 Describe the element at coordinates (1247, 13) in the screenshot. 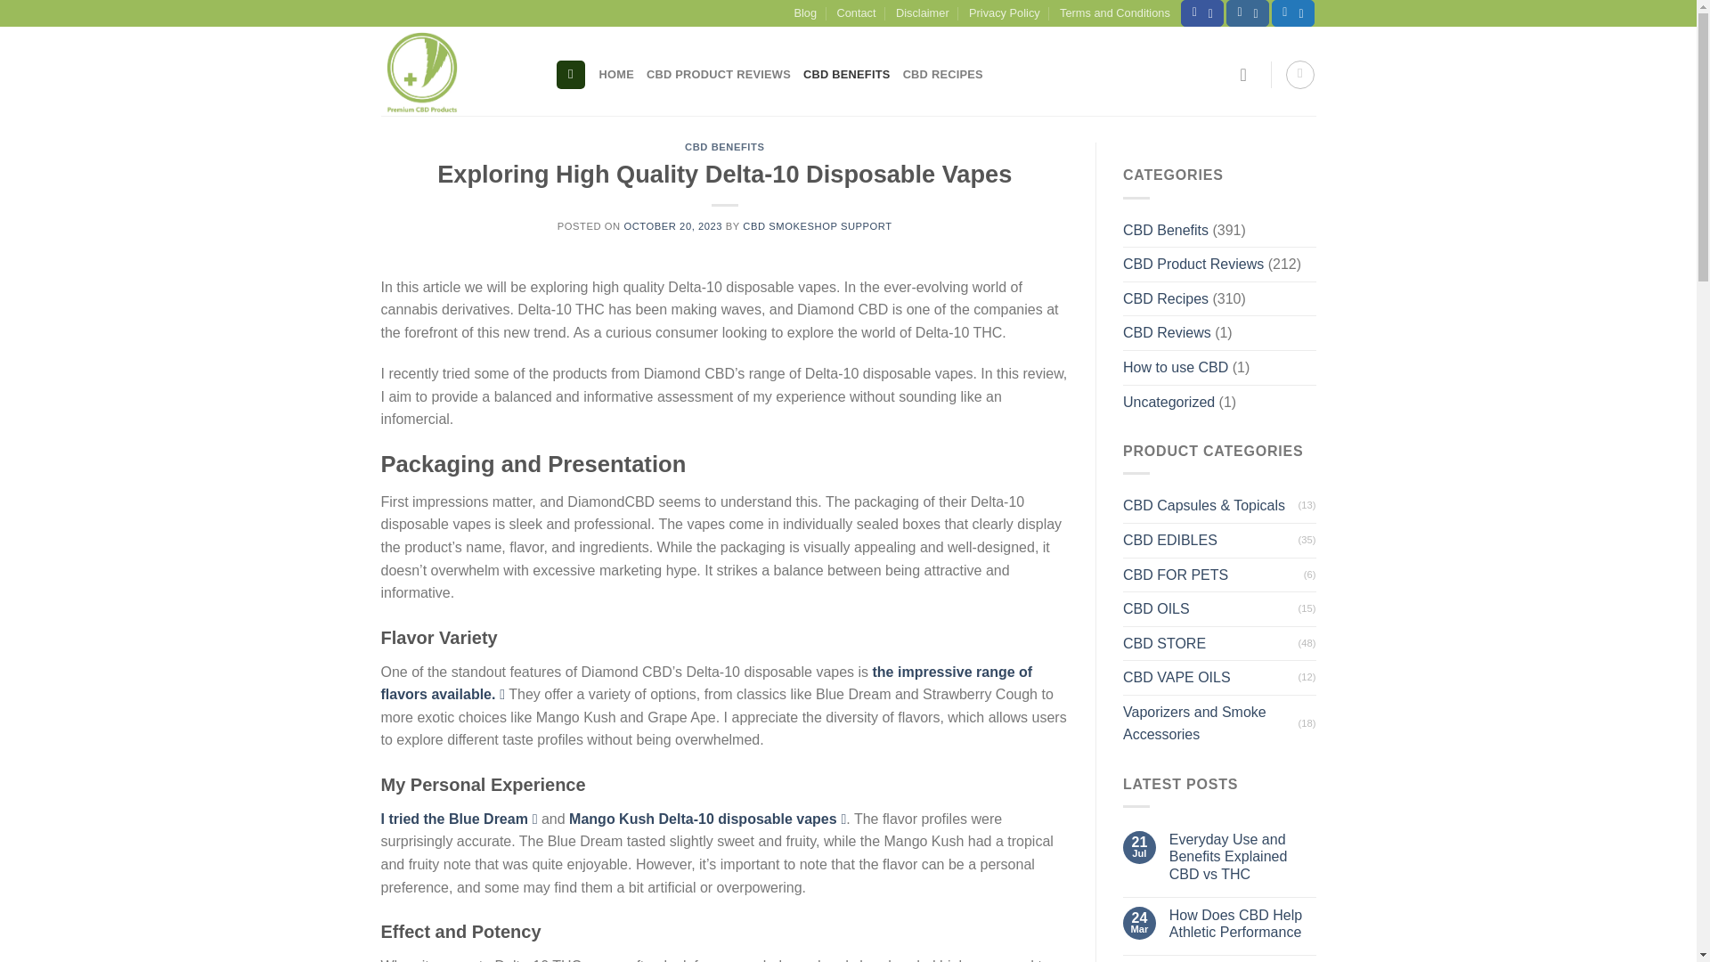

I see `Follow on Instagram` at that location.